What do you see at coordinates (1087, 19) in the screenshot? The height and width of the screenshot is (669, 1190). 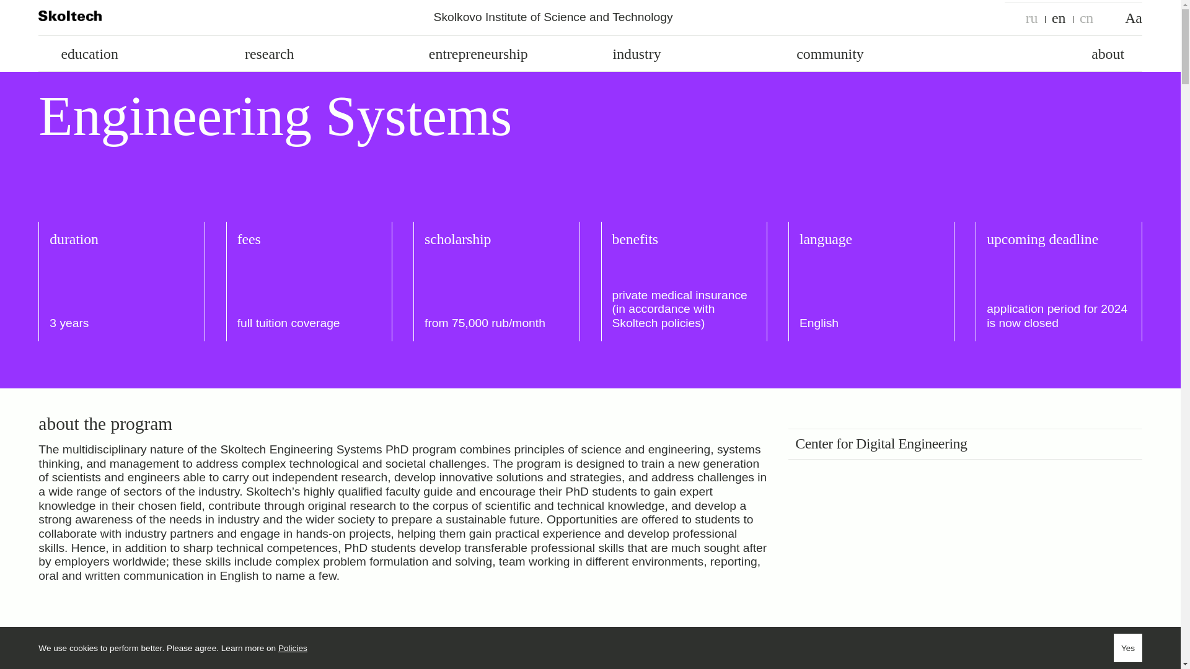 I see `cn` at bounding box center [1087, 19].